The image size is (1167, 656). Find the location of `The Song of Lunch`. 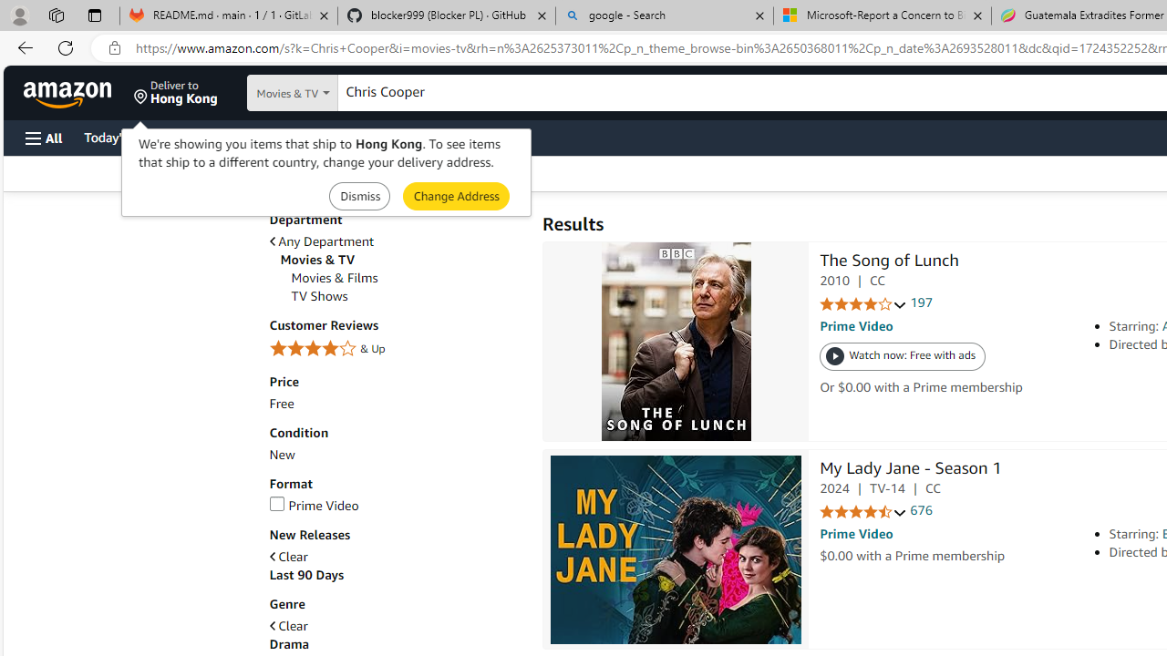

The Song of Lunch is located at coordinates (889, 262).